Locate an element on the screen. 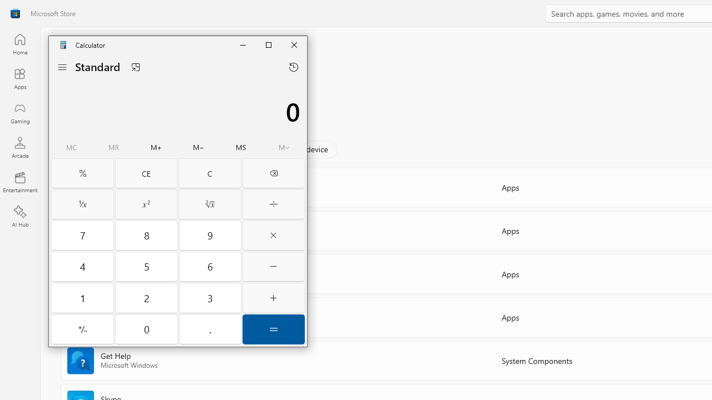 This screenshot has height=400, width=712. Clear entry is located at coordinates (146, 173).